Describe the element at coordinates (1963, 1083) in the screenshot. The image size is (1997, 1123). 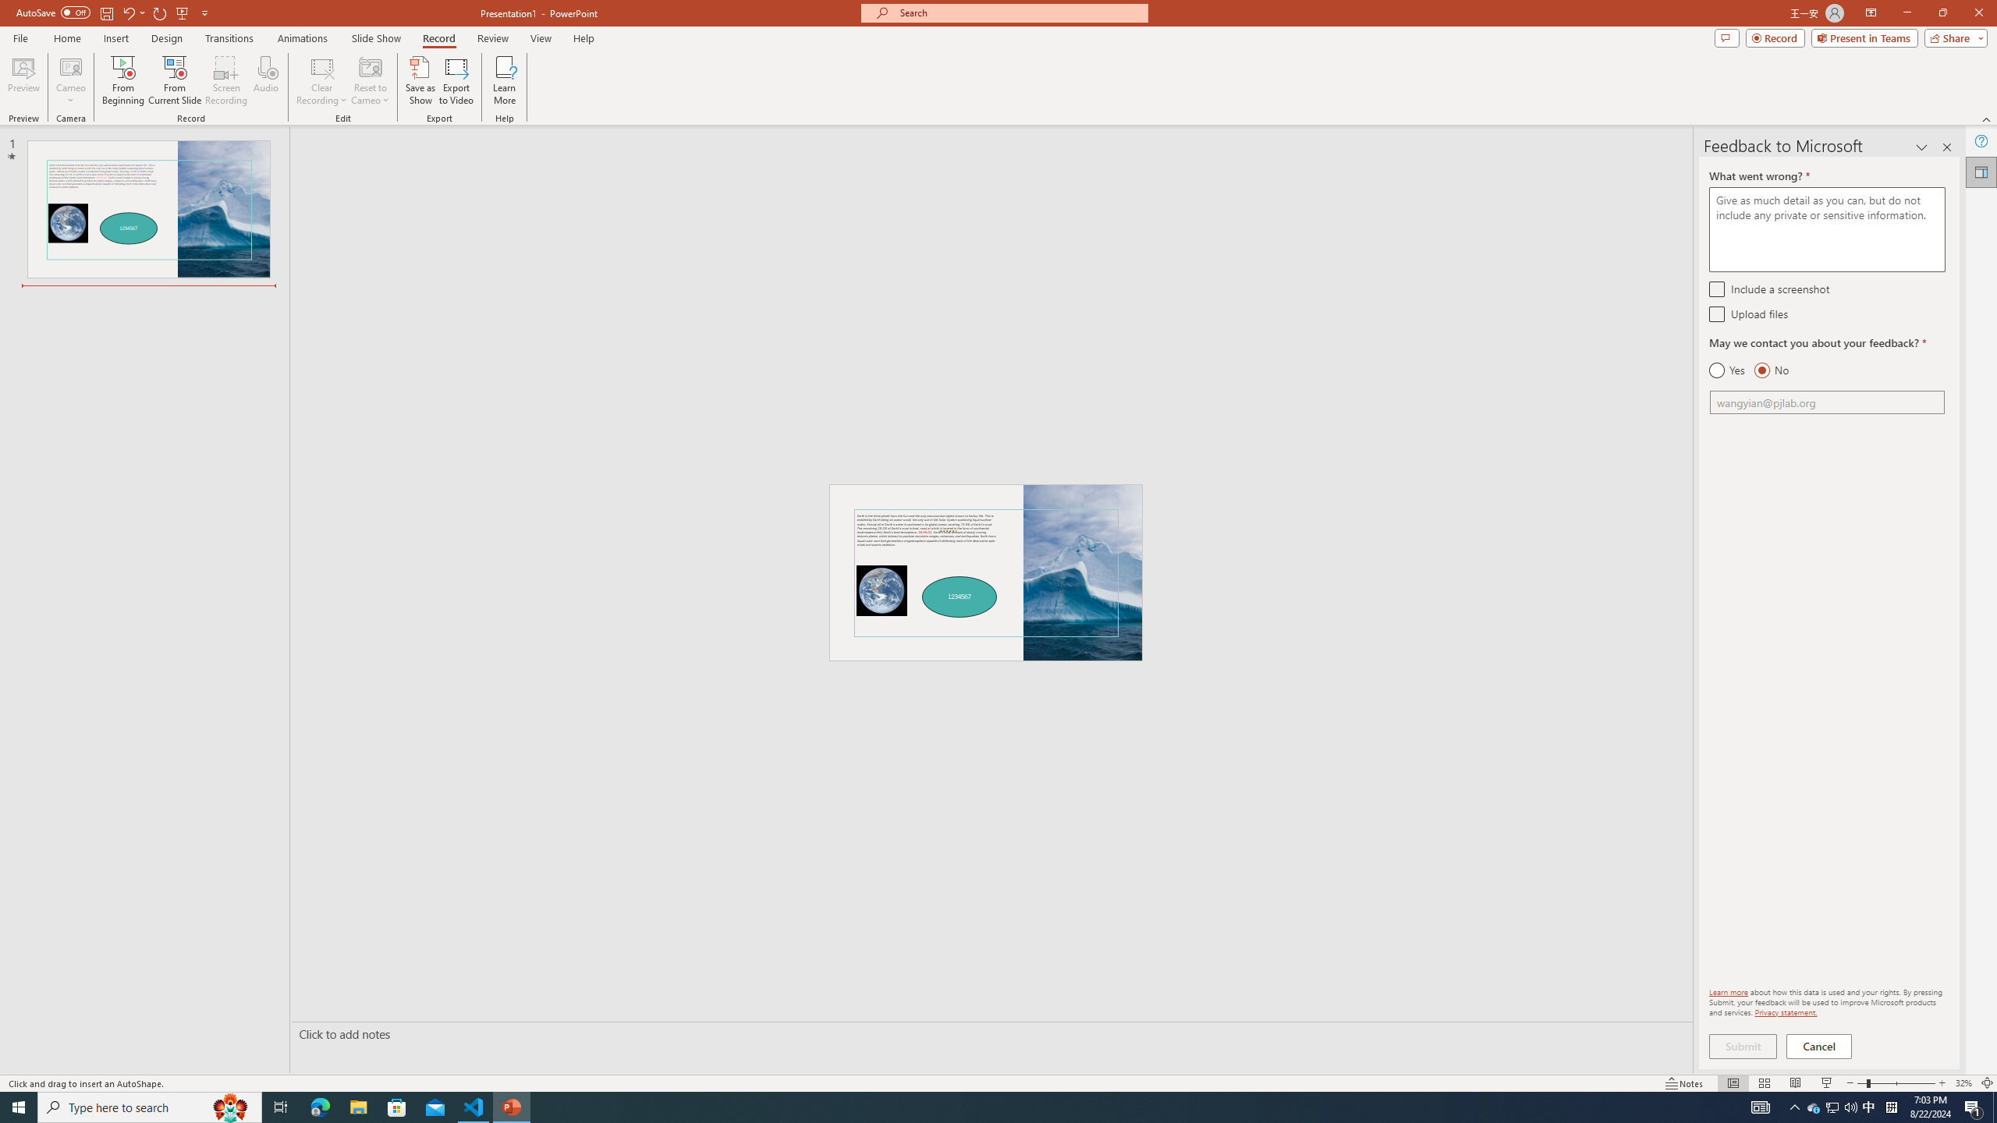
I see `Zoom 32%` at that location.